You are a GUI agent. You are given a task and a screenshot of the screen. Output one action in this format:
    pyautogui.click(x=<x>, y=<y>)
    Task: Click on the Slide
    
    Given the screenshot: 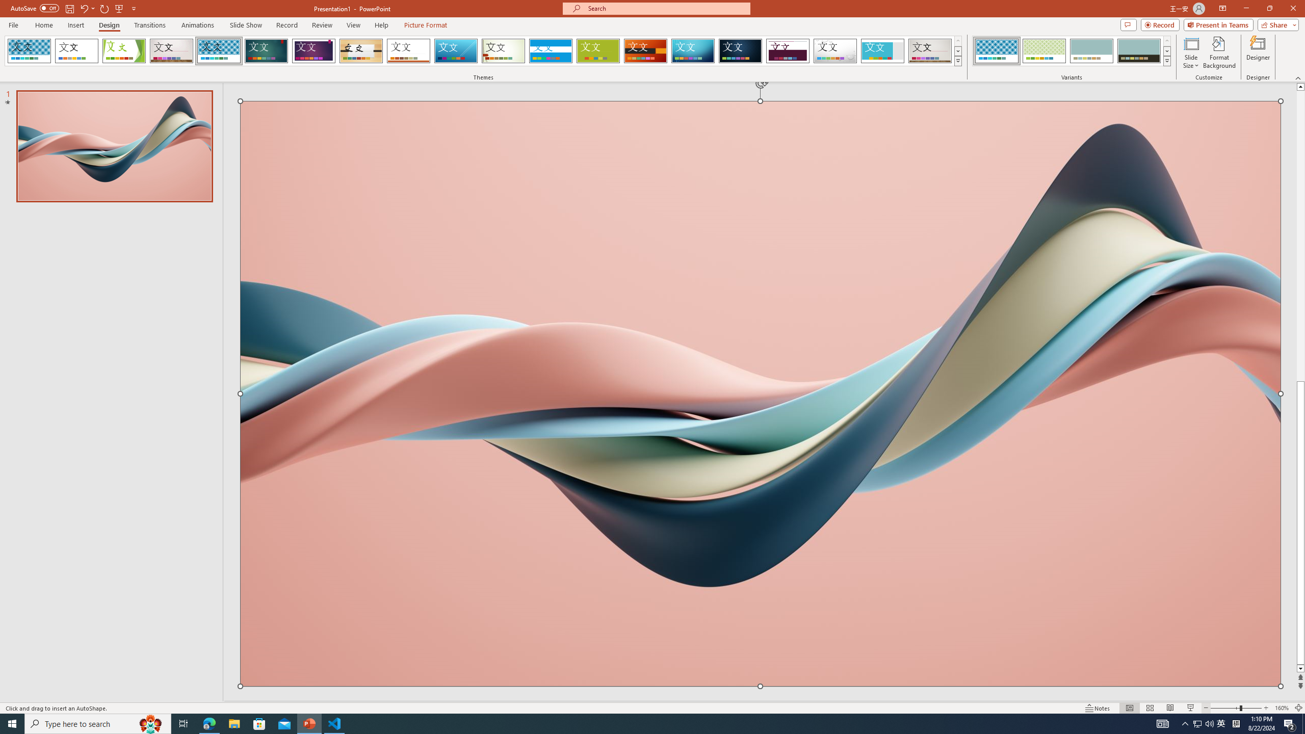 What is the action you would take?
    pyautogui.click(x=114, y=146)
    